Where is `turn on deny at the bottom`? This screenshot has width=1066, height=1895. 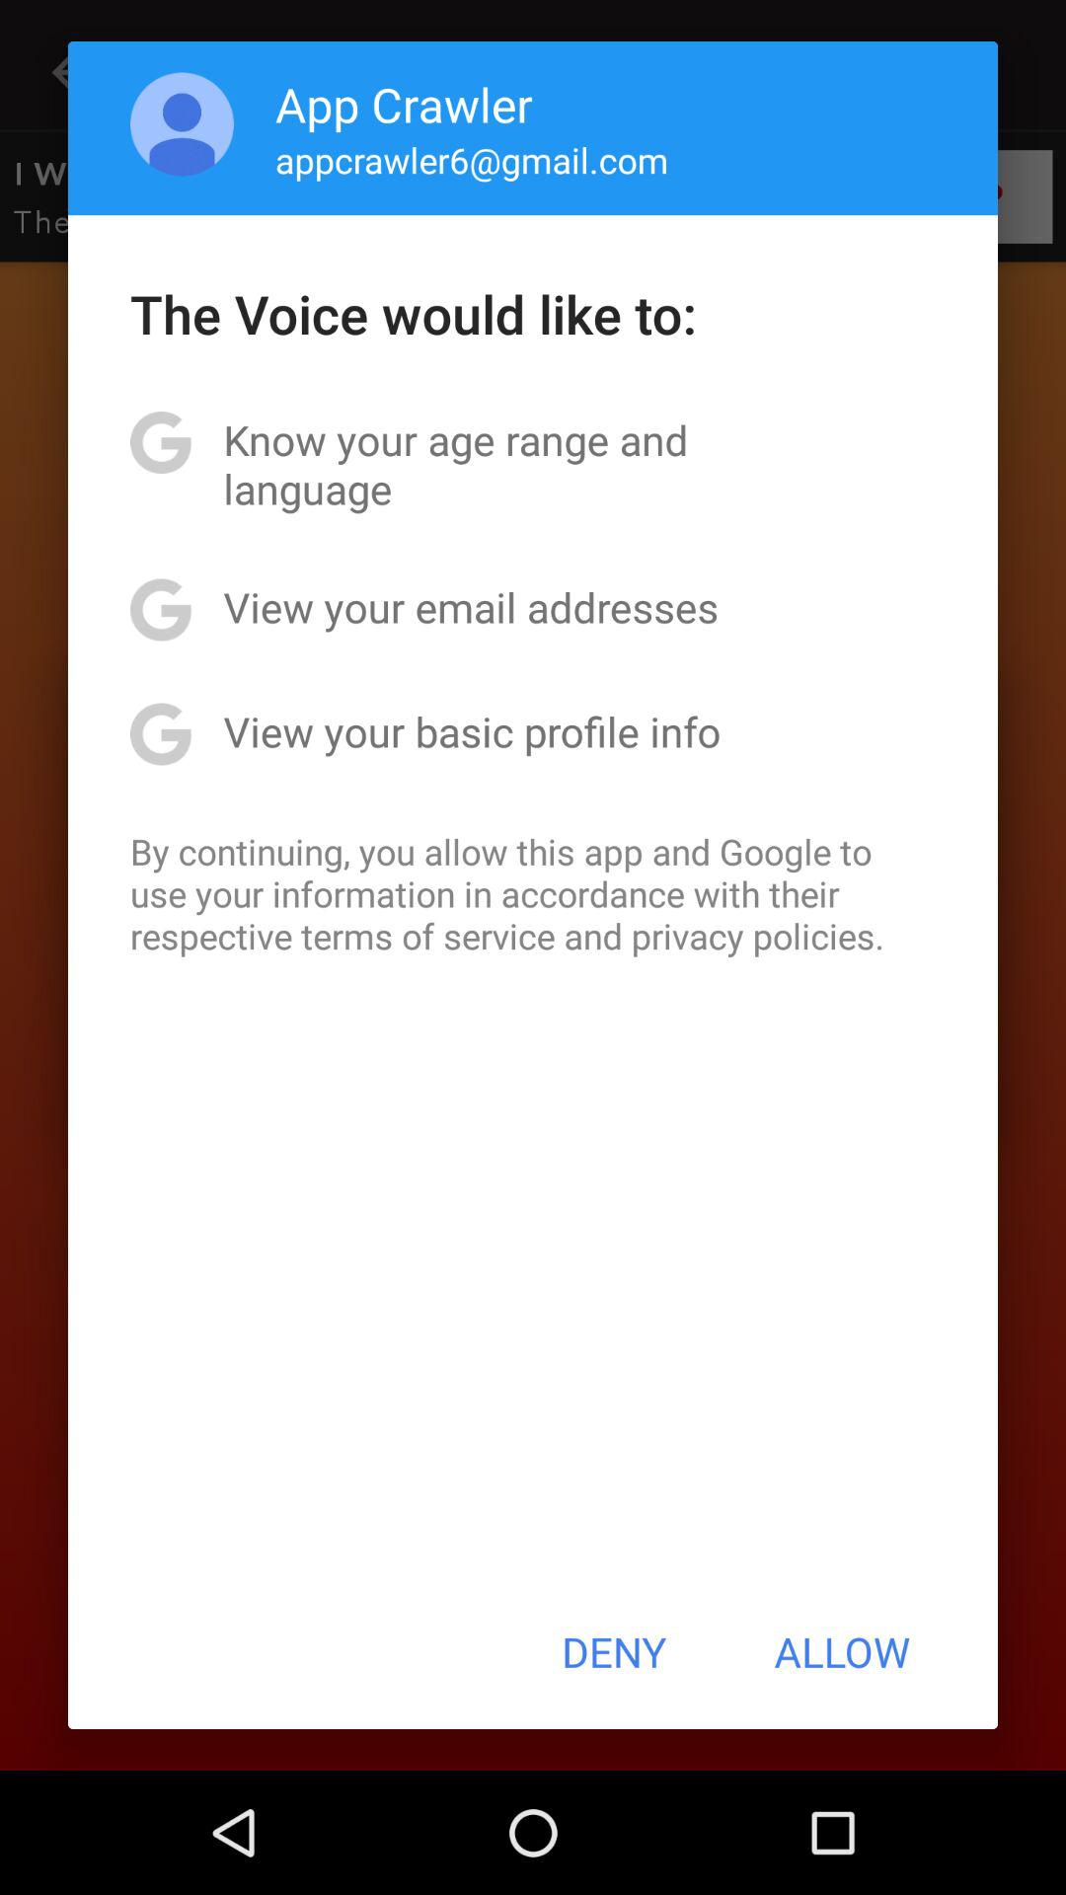
turn on deny at the bottom is located at coordinates (614, 1651).